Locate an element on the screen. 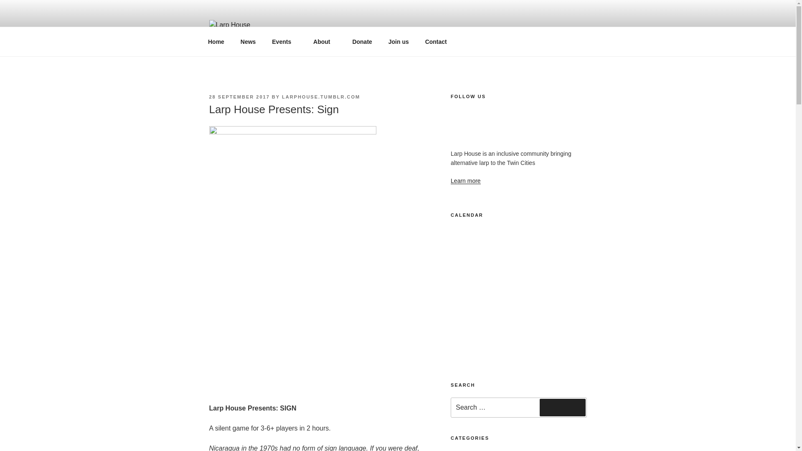 Image resolution: width=802 pixels, height=451 pixels. Events is located at coordinates (284, 42).